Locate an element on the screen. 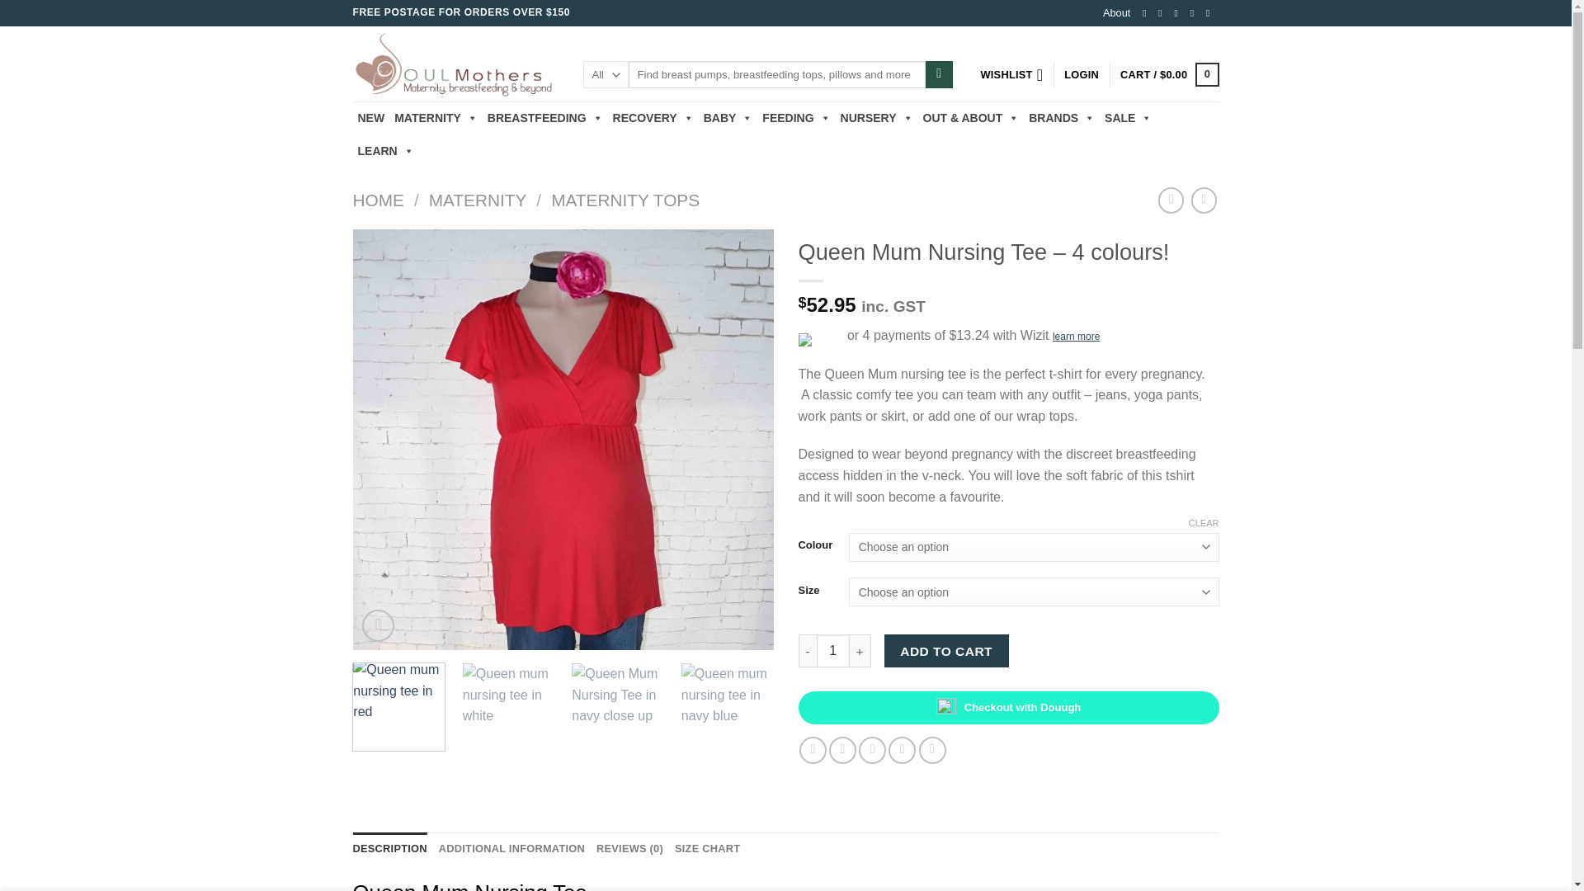  NEW is located at coordinates (371, 118).